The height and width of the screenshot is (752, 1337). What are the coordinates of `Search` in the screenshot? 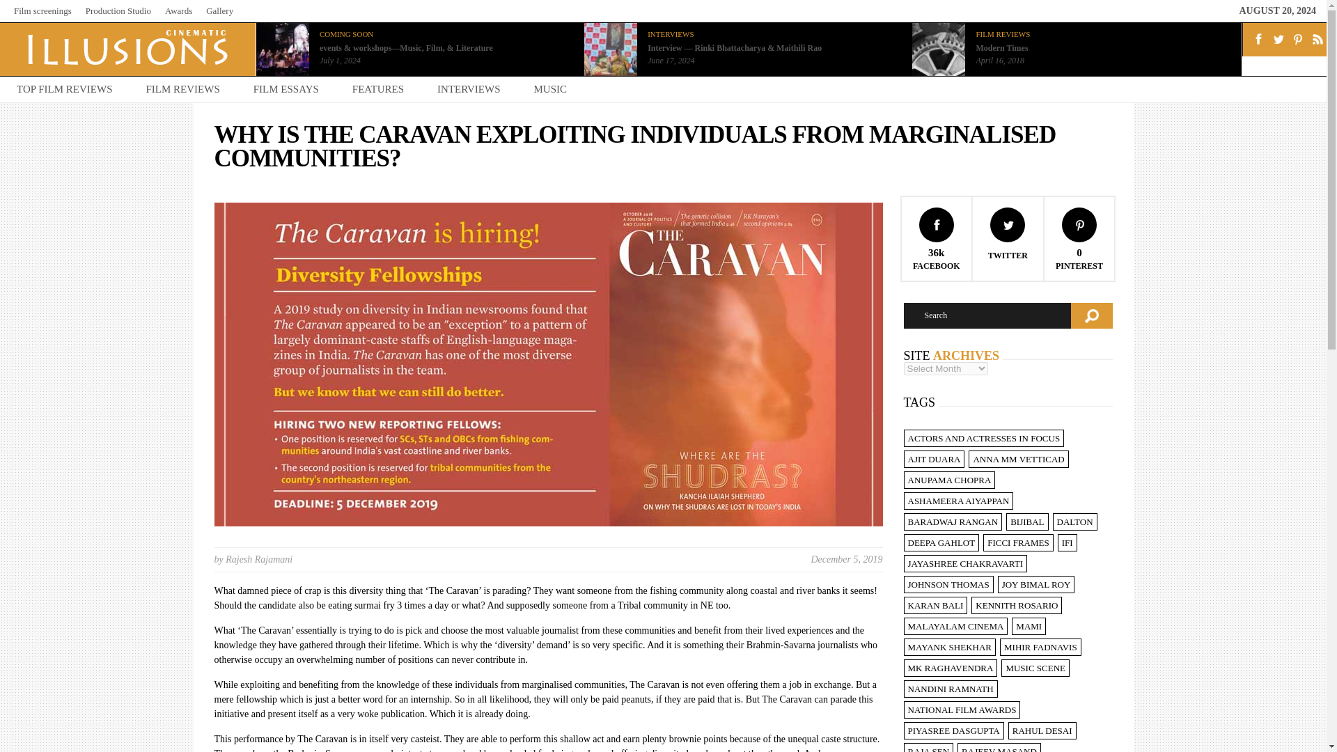 It's located at (987, 315).